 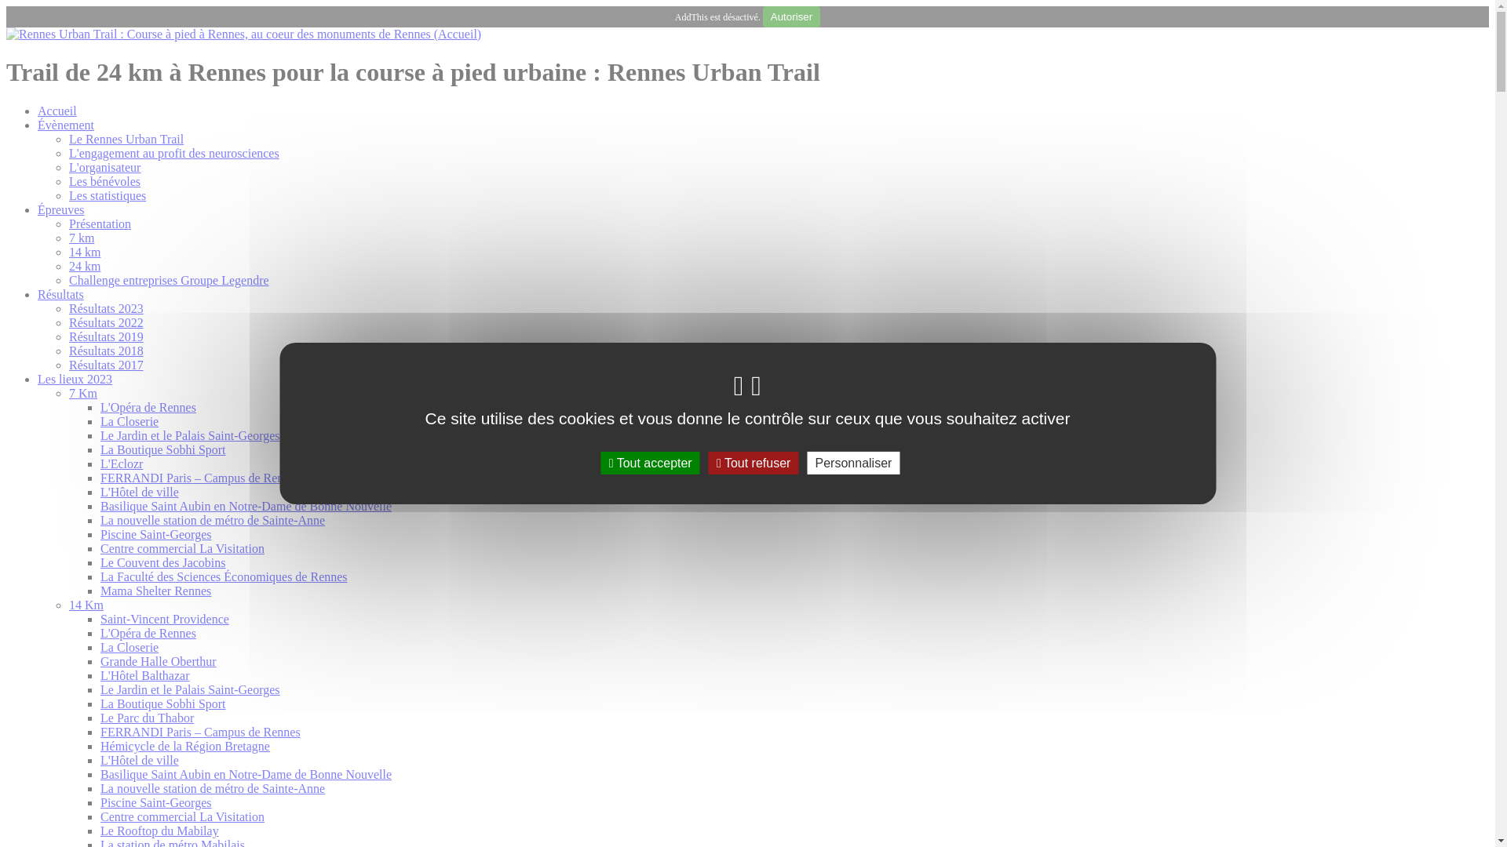 I want to click on Le Couvent des Jacobins, so click(x=163, y=563).